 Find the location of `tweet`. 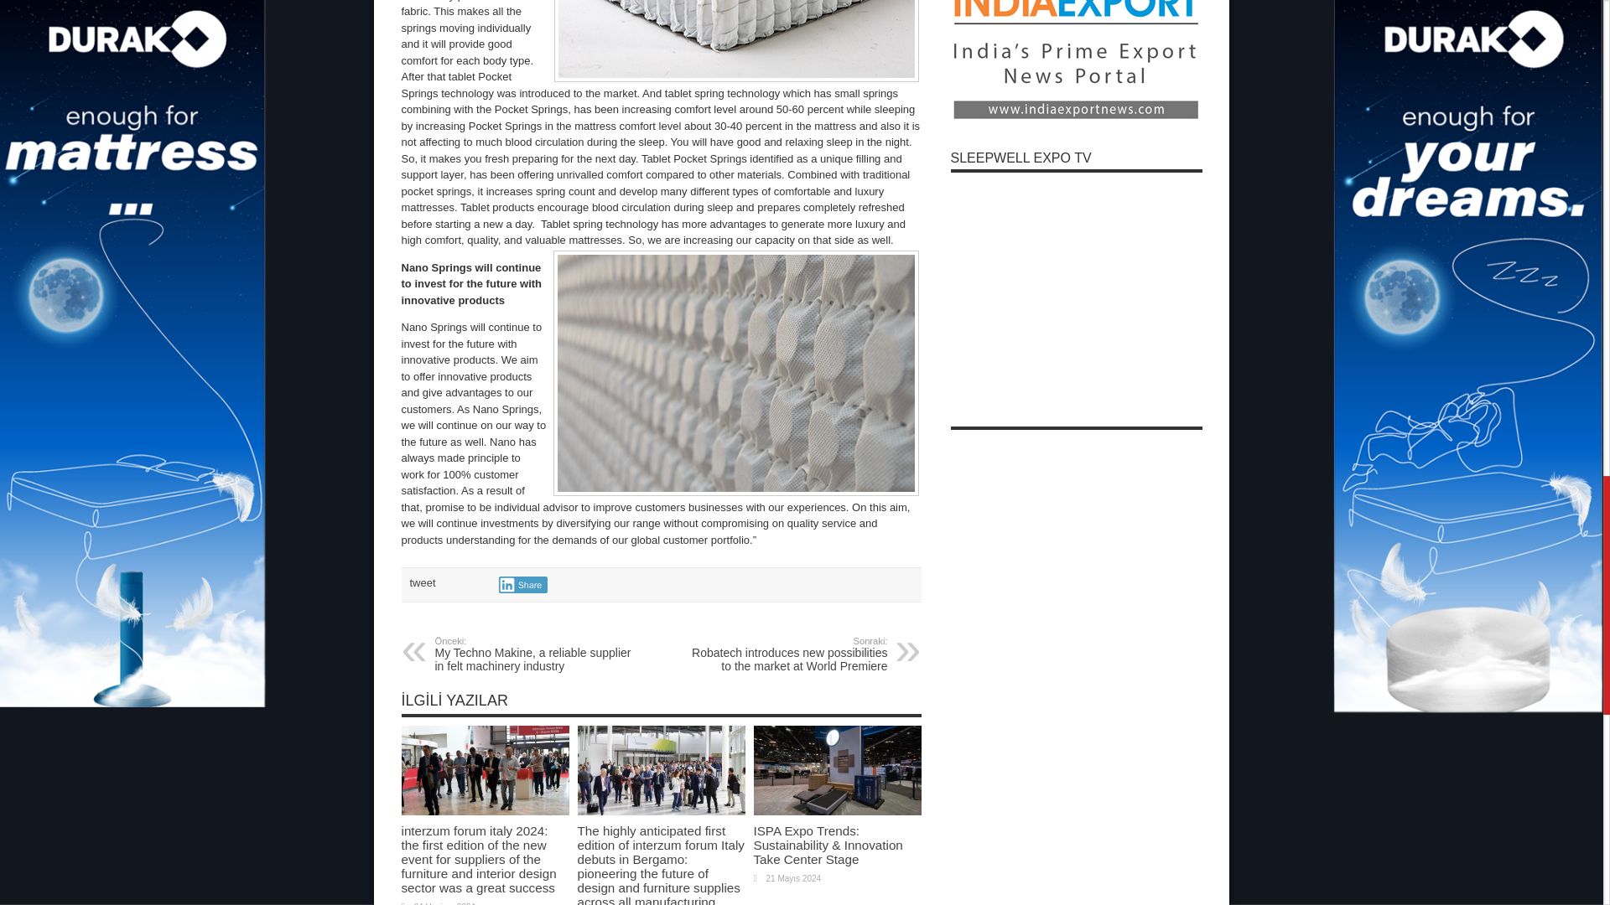

tweet is located at coordinates (421, 582).